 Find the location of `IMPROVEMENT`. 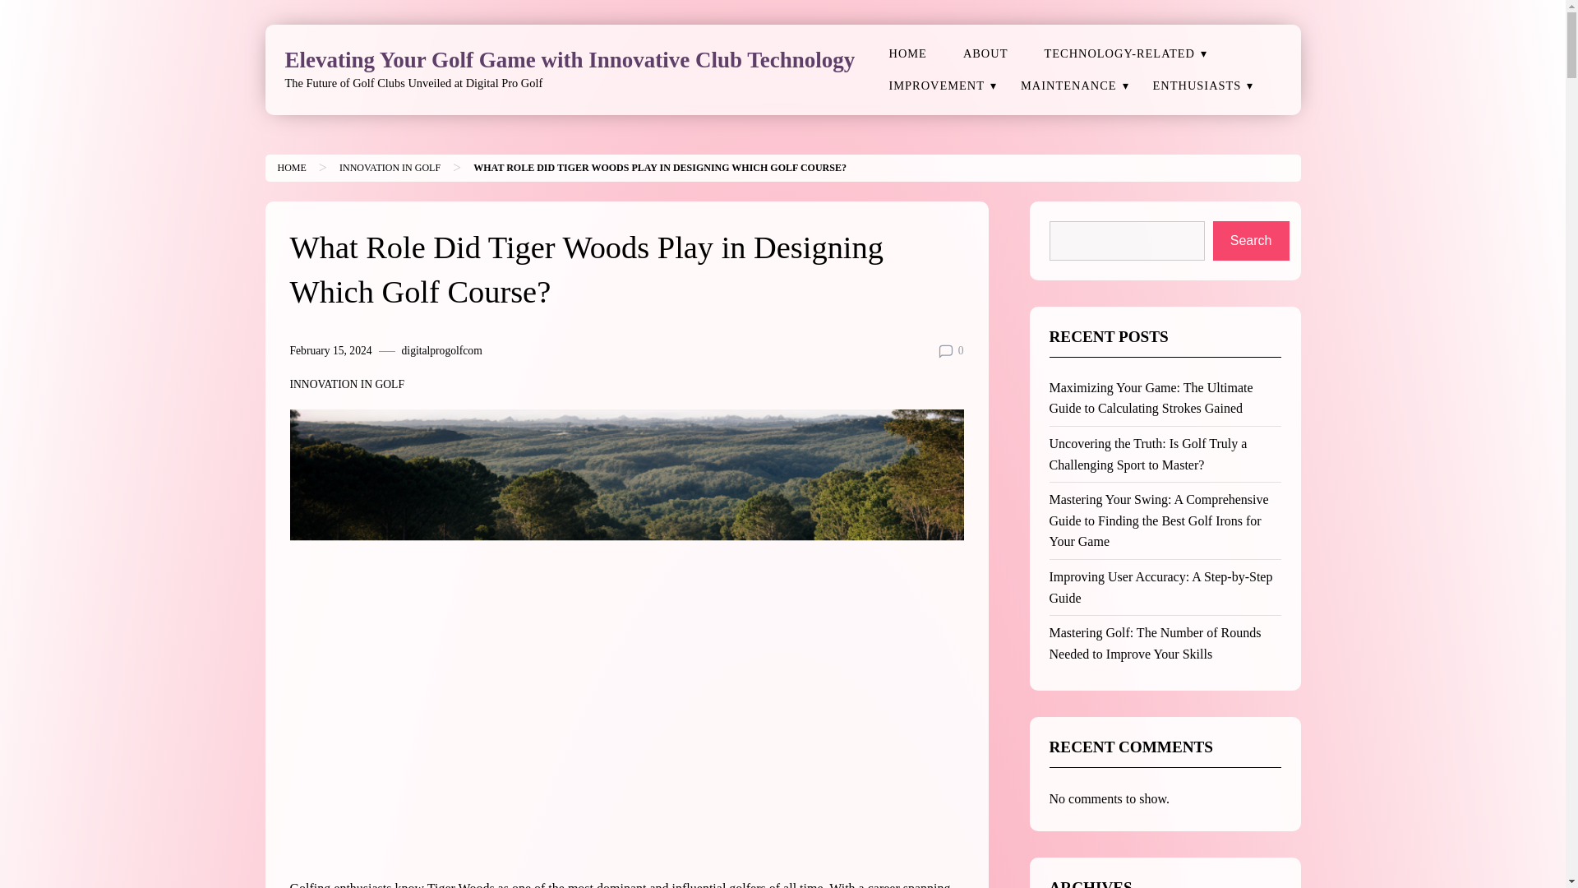

IMPROVEMENT is located at coordinates (937, 86).